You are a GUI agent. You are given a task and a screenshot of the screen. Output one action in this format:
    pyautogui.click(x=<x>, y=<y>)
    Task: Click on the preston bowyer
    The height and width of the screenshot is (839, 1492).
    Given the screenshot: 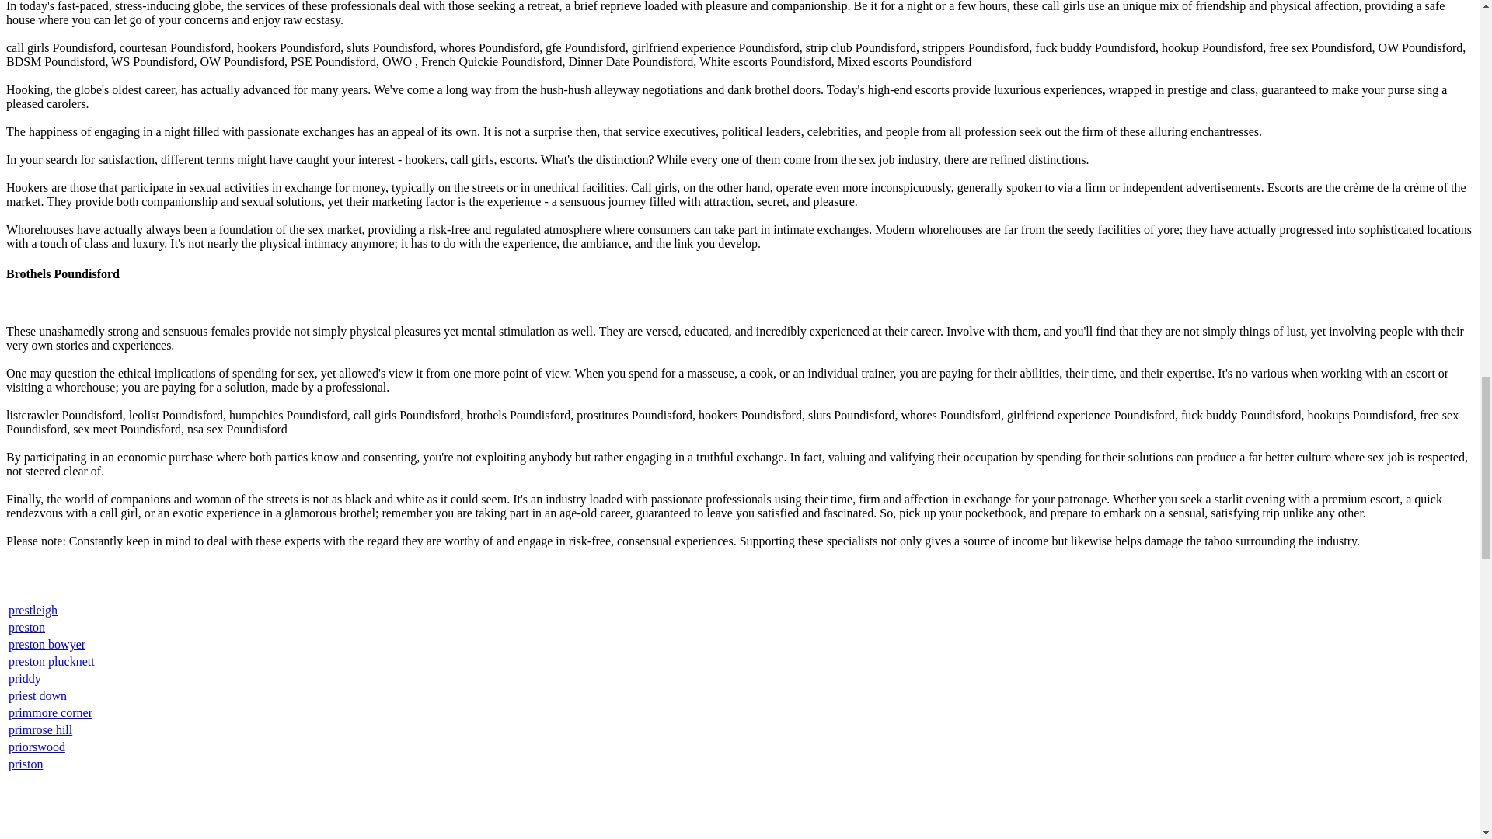 What is the action you would take?
    pyautogui.click(x=47, y=644)
    